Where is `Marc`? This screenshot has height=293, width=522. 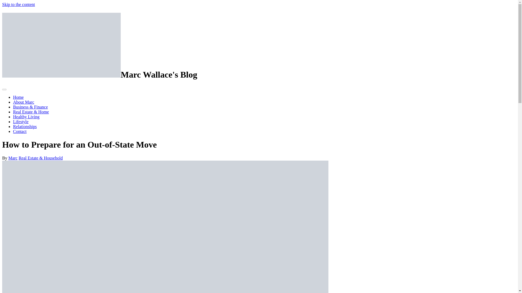
Marc is located at coordinates (13, 158).